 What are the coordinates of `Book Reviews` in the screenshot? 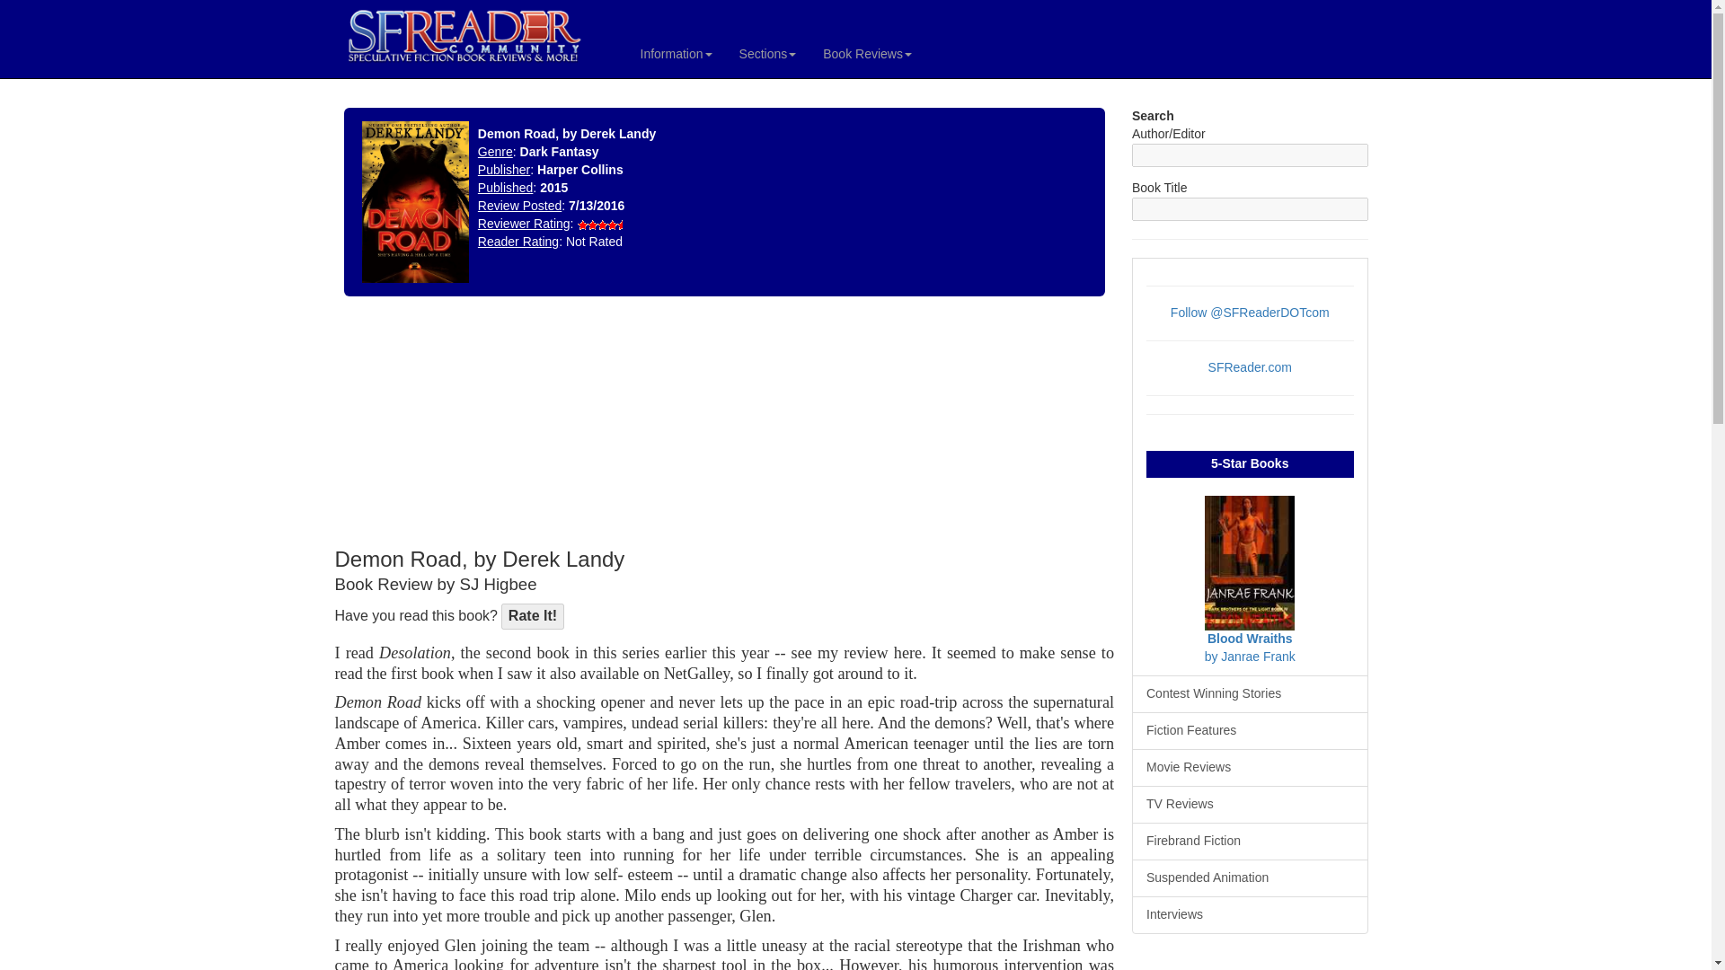 It's located at (866, 54).